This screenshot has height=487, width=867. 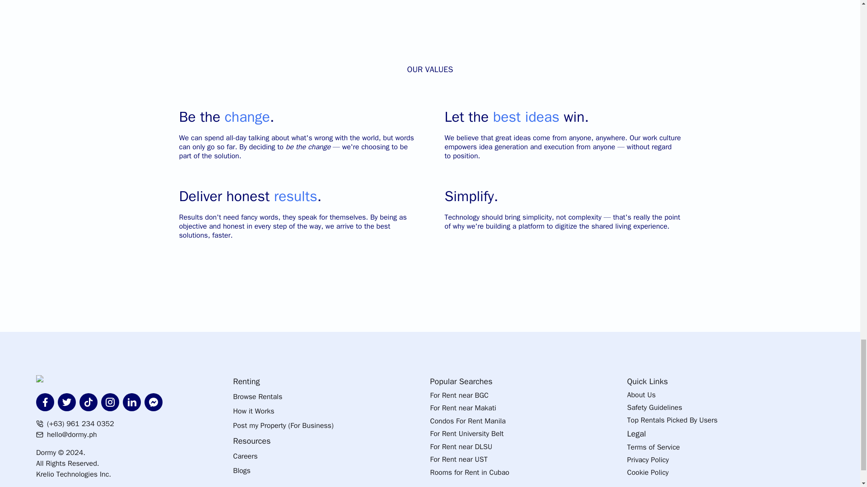 What do you see at coordinates (528, 447) in the screenshot?
I see `For Rent near DLSU` at bounding box center [528, 447].